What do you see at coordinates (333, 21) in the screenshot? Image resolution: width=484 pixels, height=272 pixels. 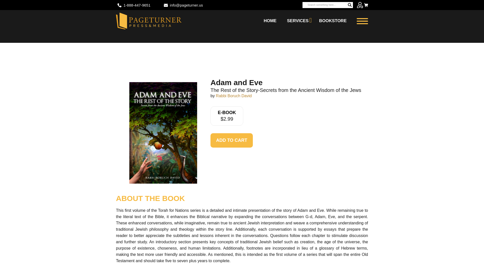 I see `BOOKSTORE` at bounding box center [333, 21].